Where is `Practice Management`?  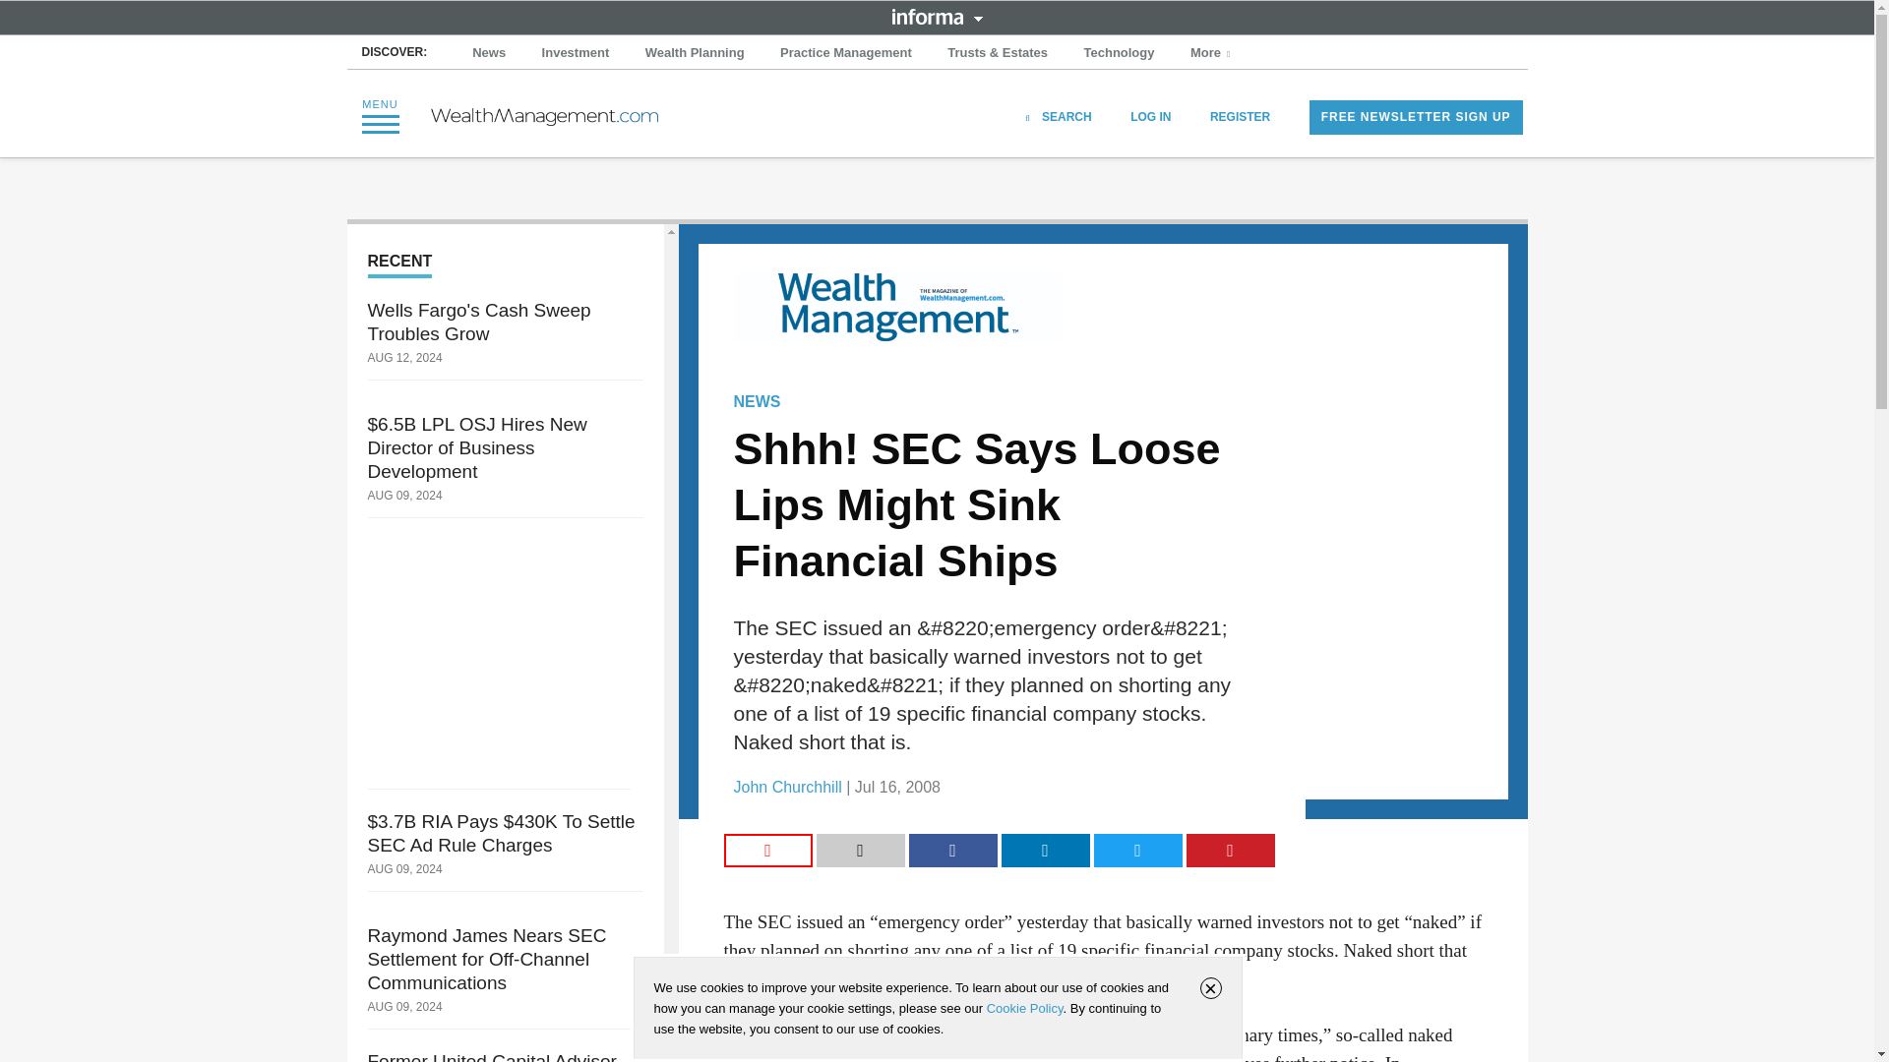 Practice Management is located at coordinates (846, 53).